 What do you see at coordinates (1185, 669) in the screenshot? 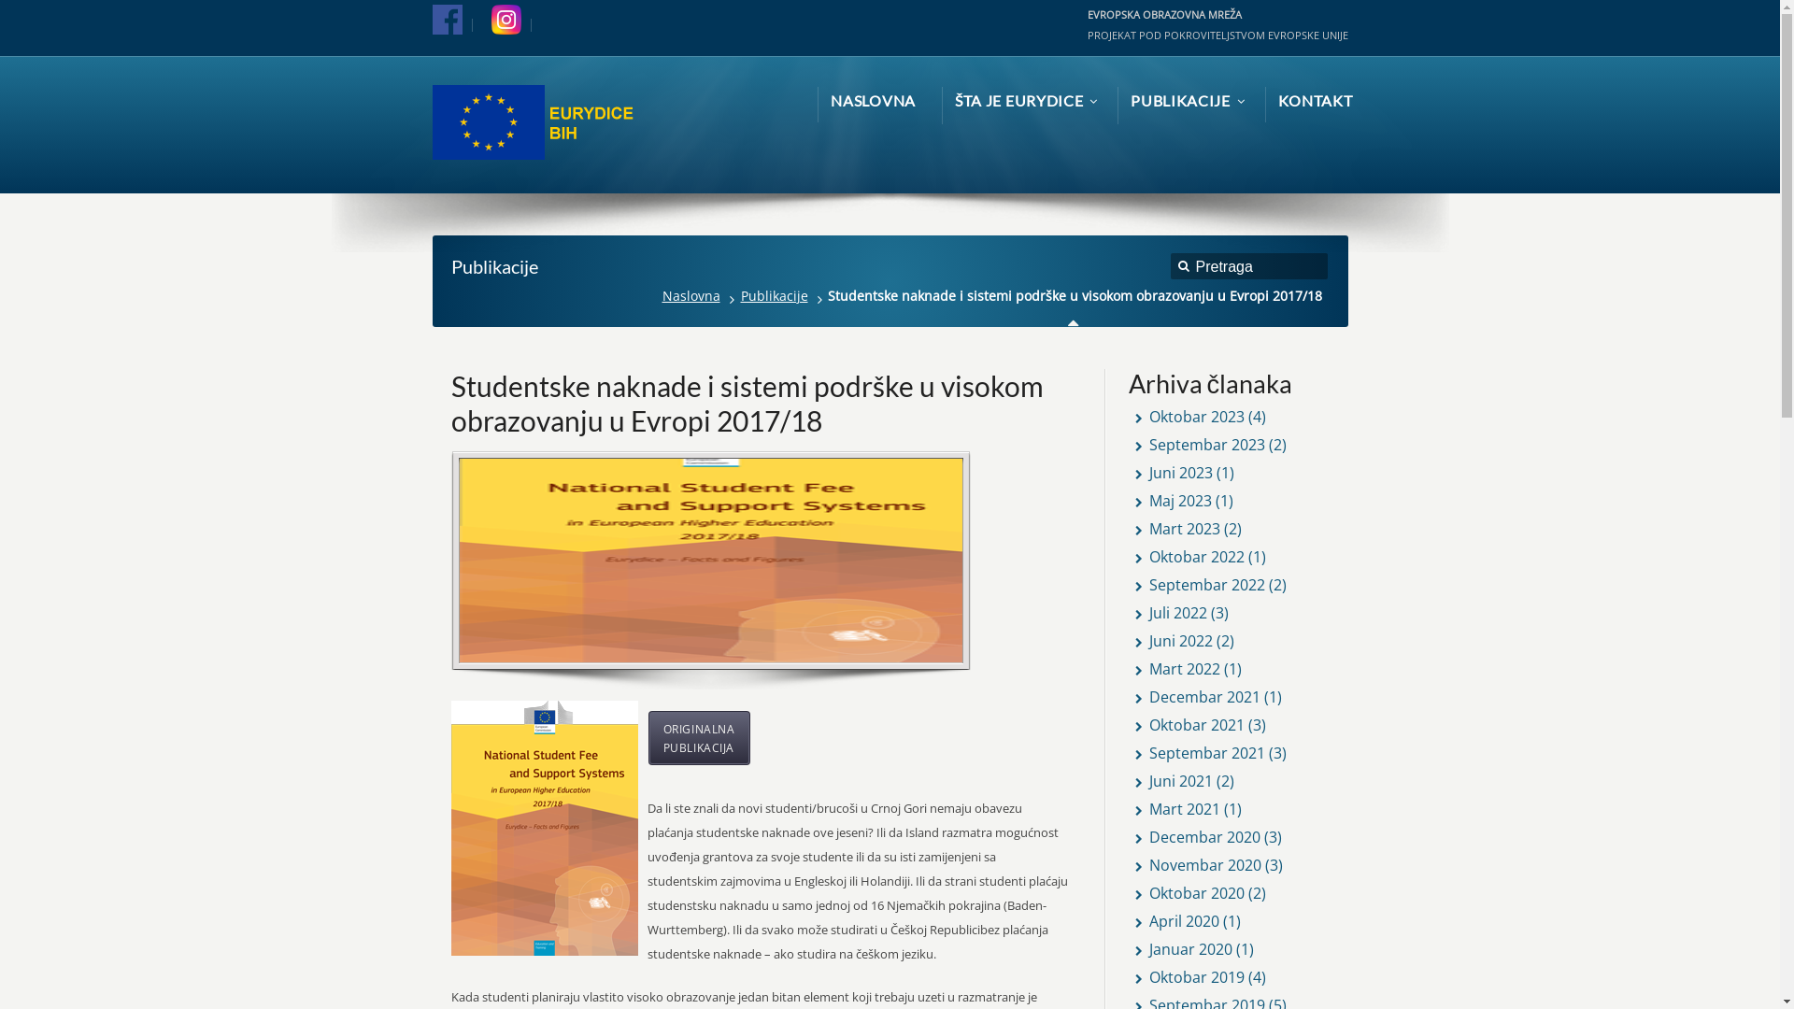
I see `Mart 2022` at bounding box center [1185, 669].